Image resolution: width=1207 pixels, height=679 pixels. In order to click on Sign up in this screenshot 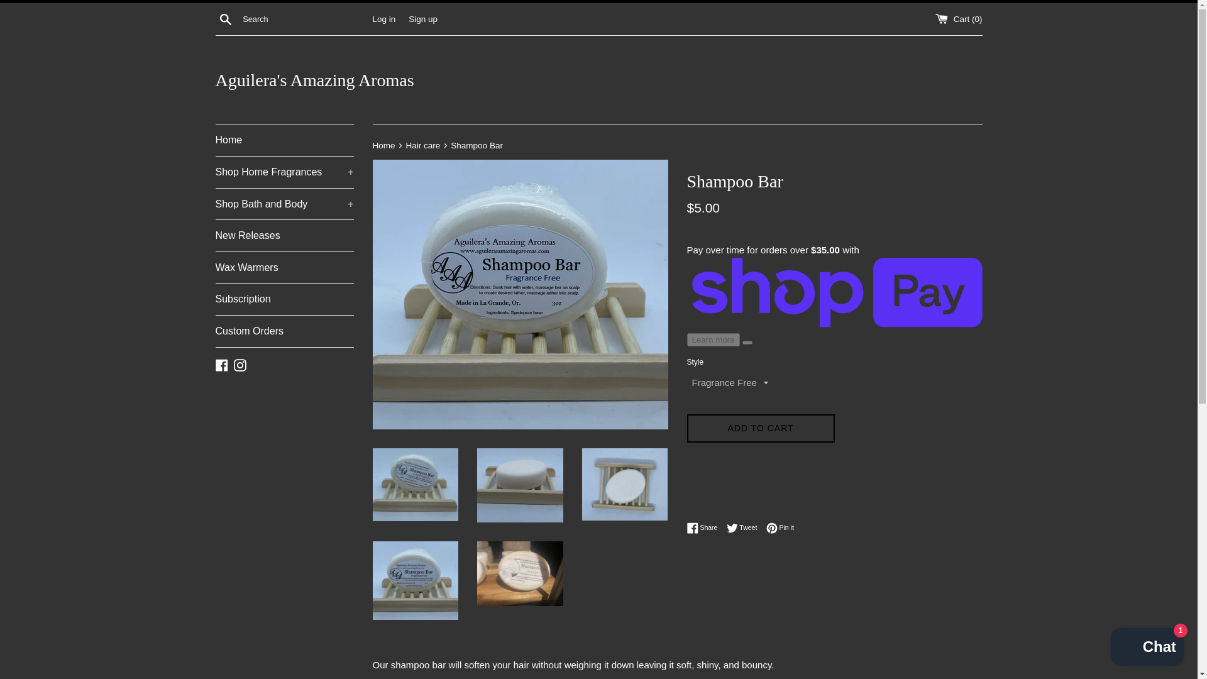, I will do `click(284, 268)`.